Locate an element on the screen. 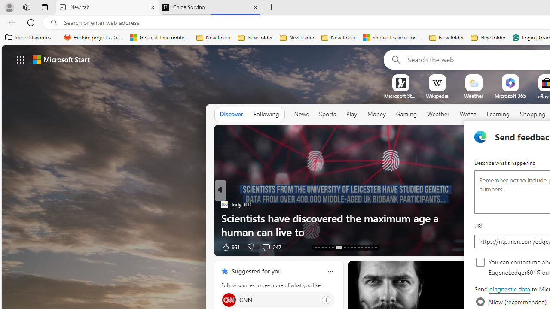  AutomationID: tab-40 is located at coordinates (369, 247).